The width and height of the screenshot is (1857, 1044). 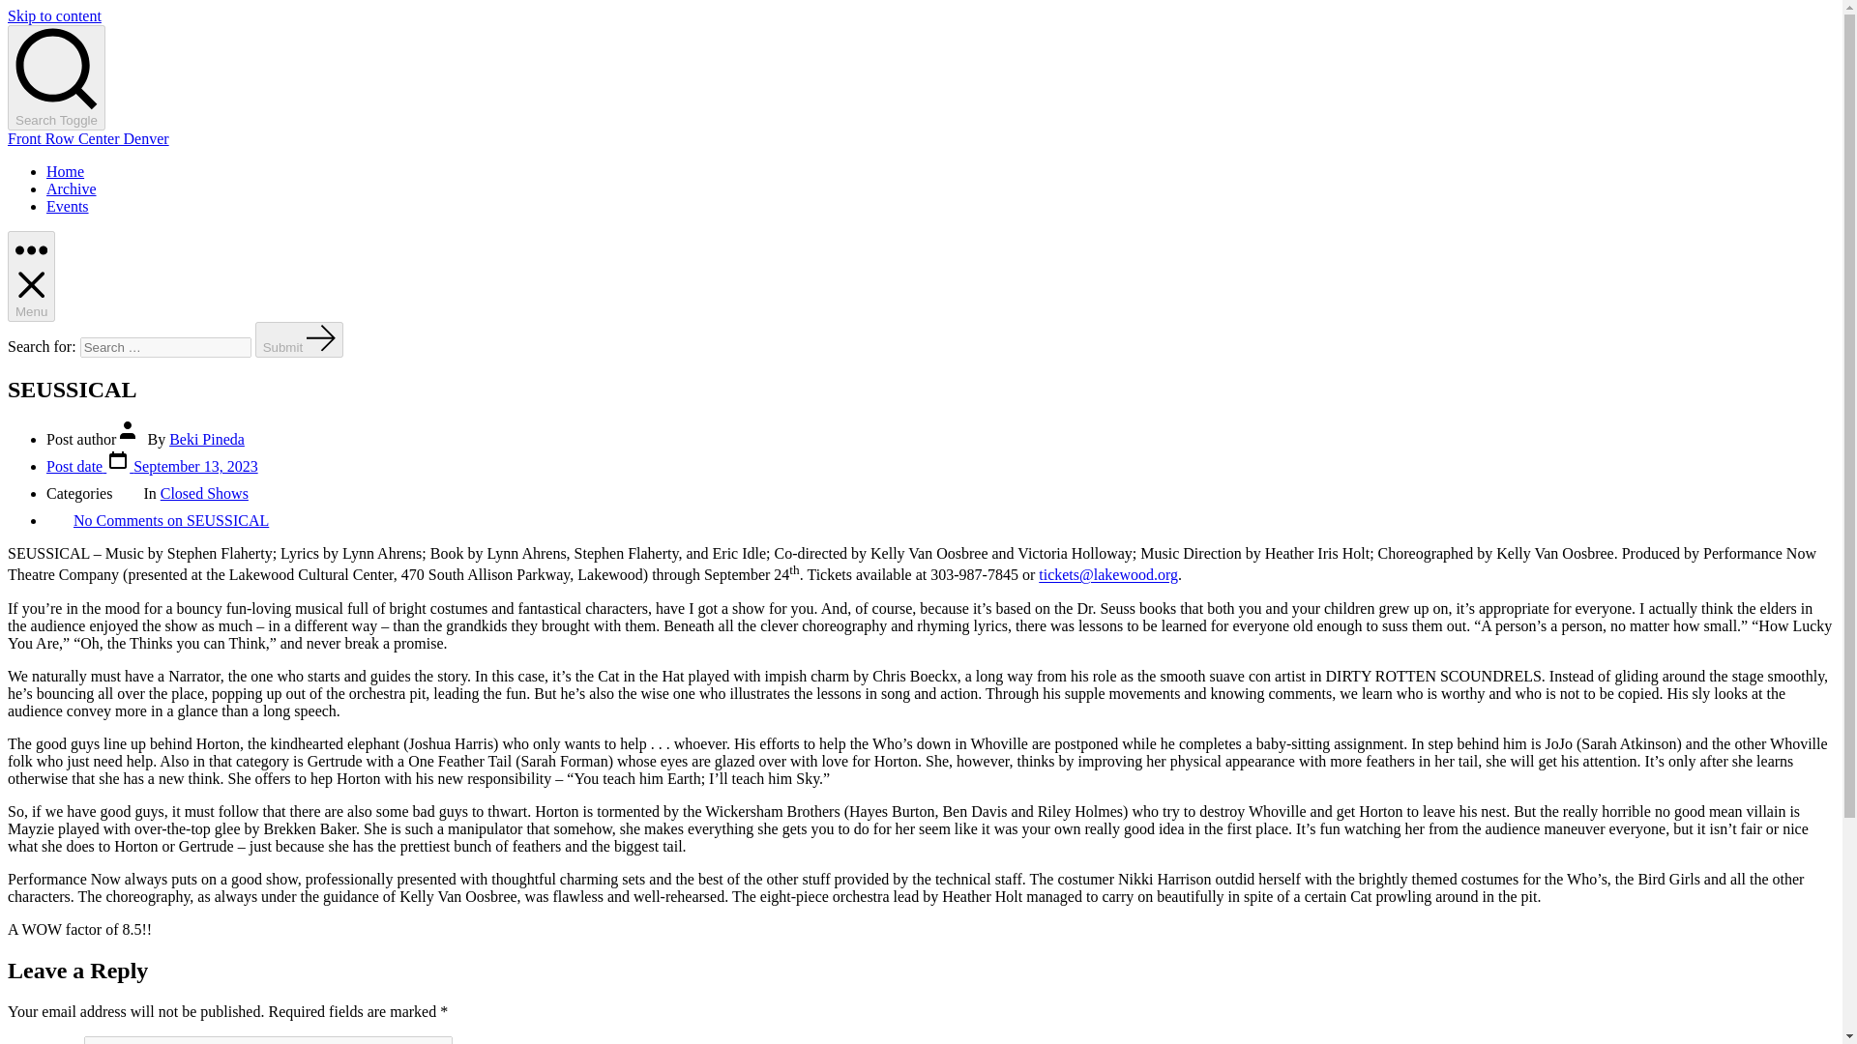 I want to click on Post date September 13, 2023, so click(x=152, y=466).